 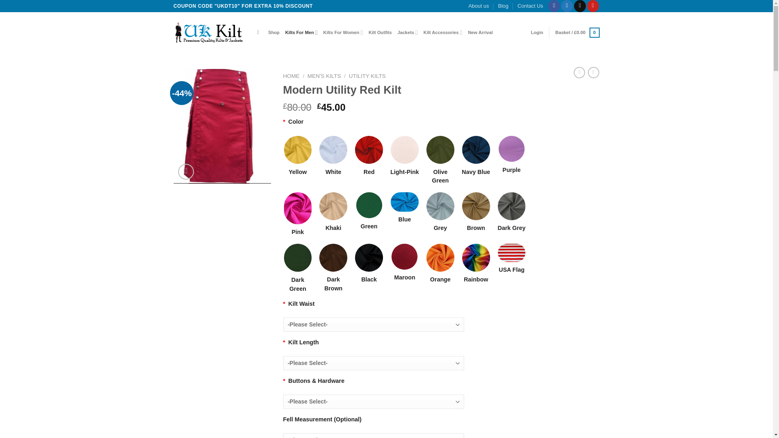 I want to click on Kilts For Women, so click(x=343, y=32).